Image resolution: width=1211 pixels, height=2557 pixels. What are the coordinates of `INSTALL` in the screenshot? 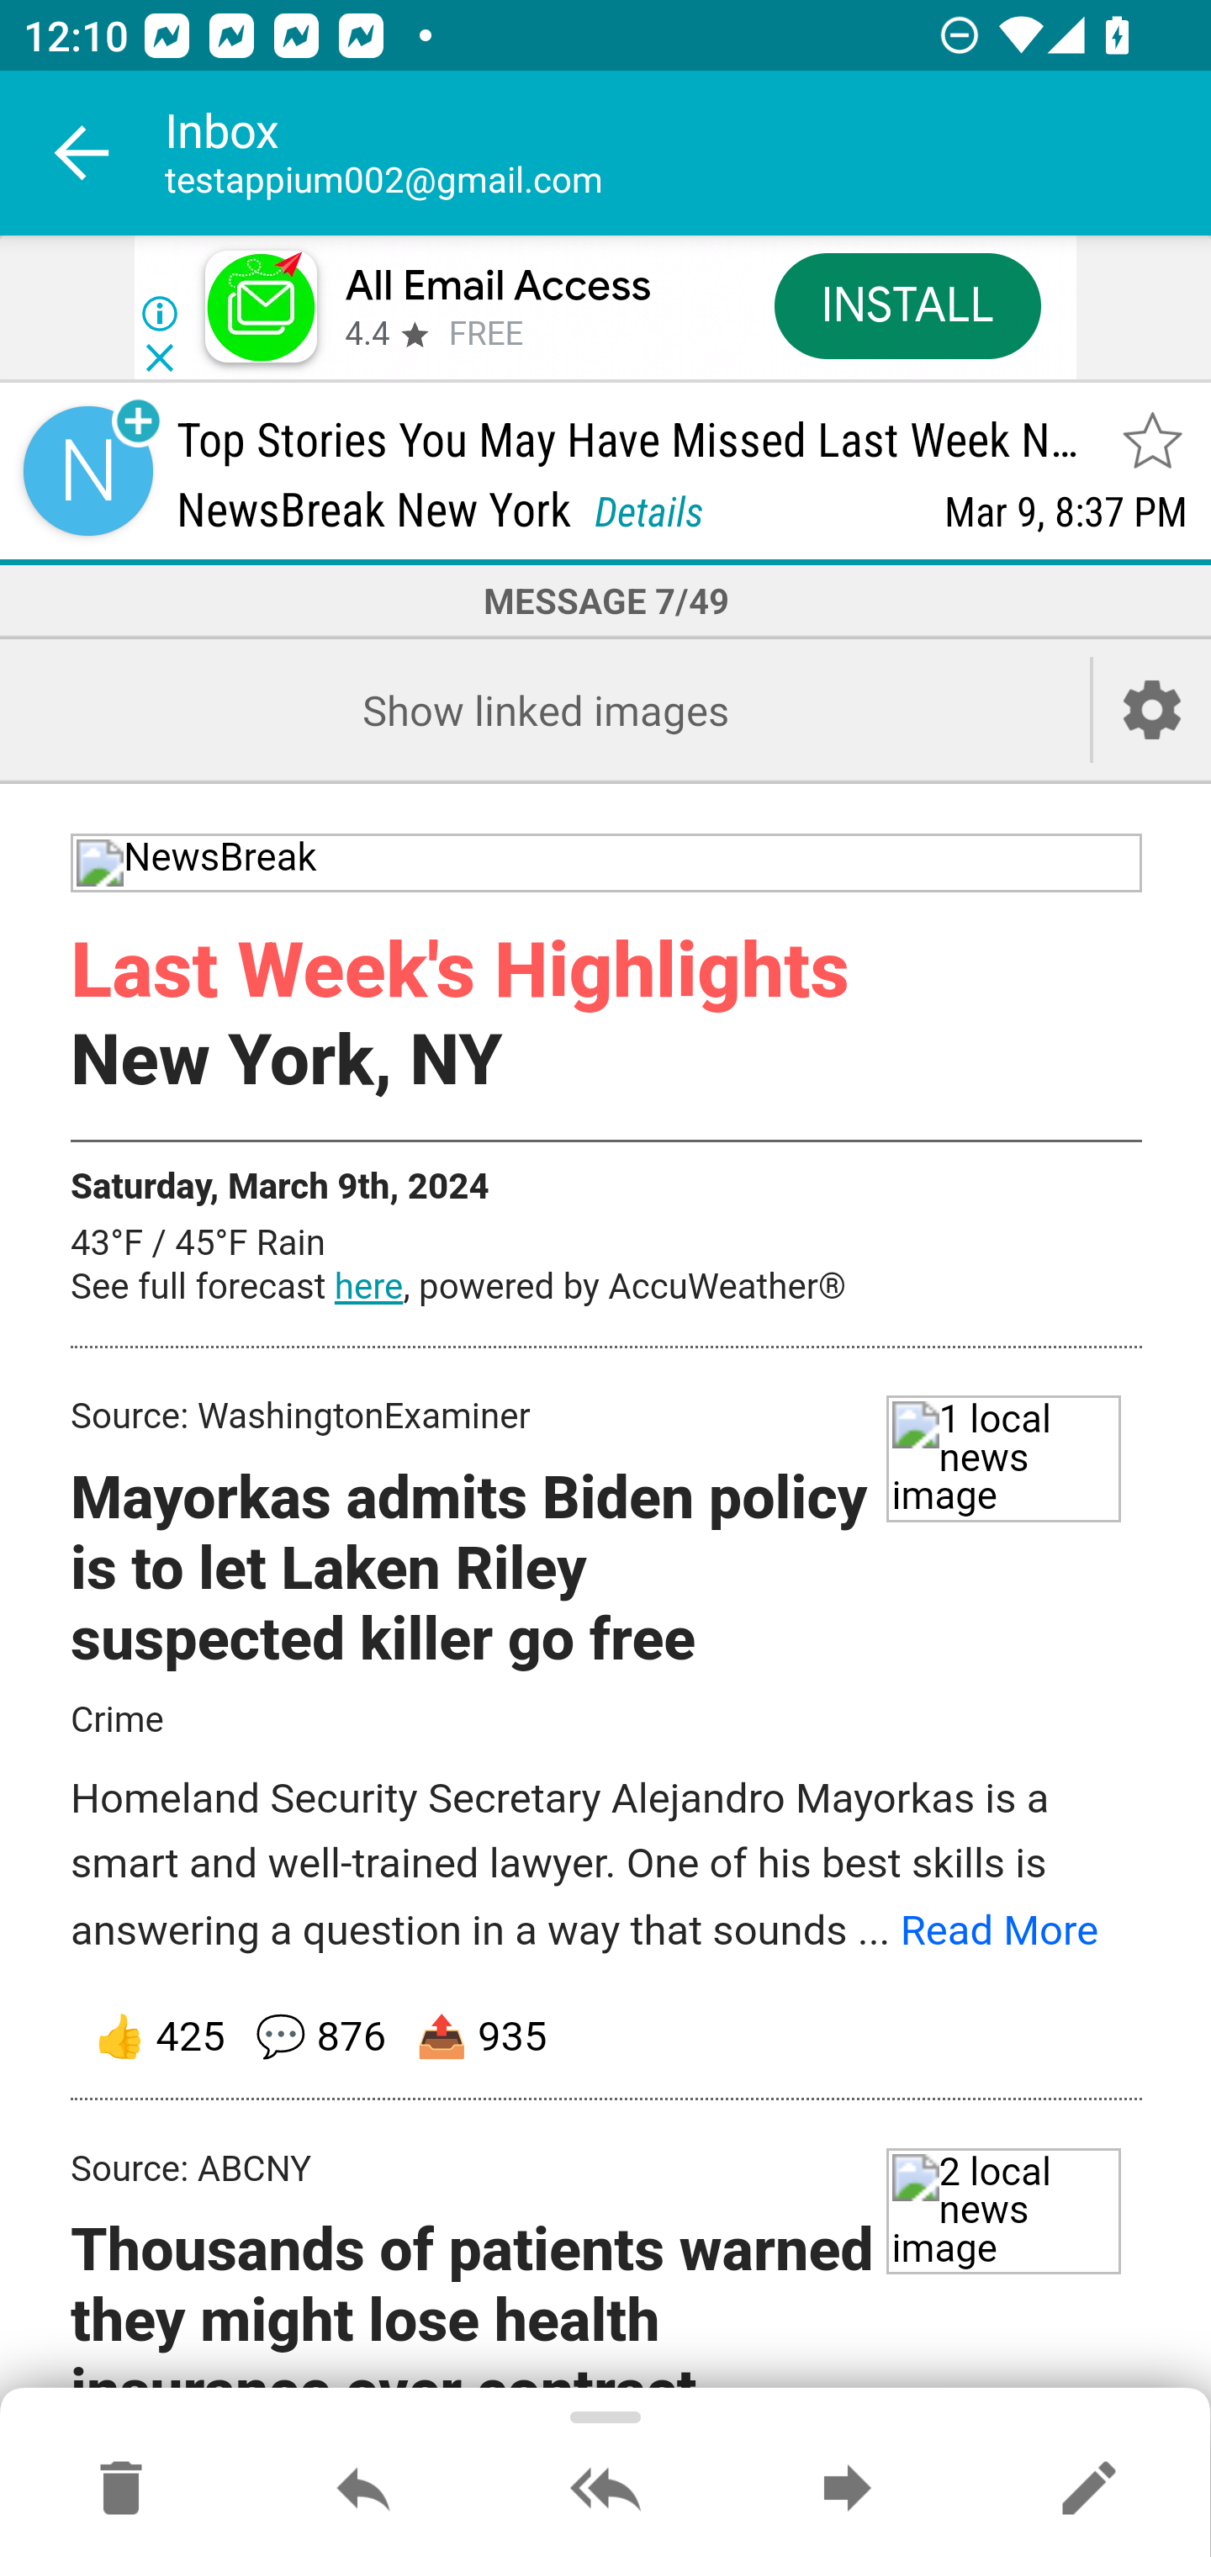 It's located at (907, 304).